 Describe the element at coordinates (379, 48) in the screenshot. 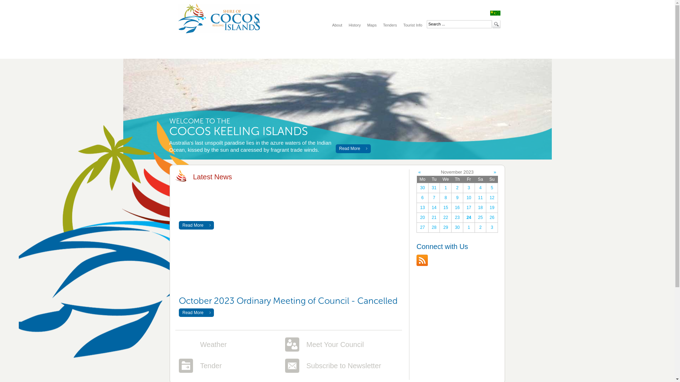

I see `Latest News` at that location.